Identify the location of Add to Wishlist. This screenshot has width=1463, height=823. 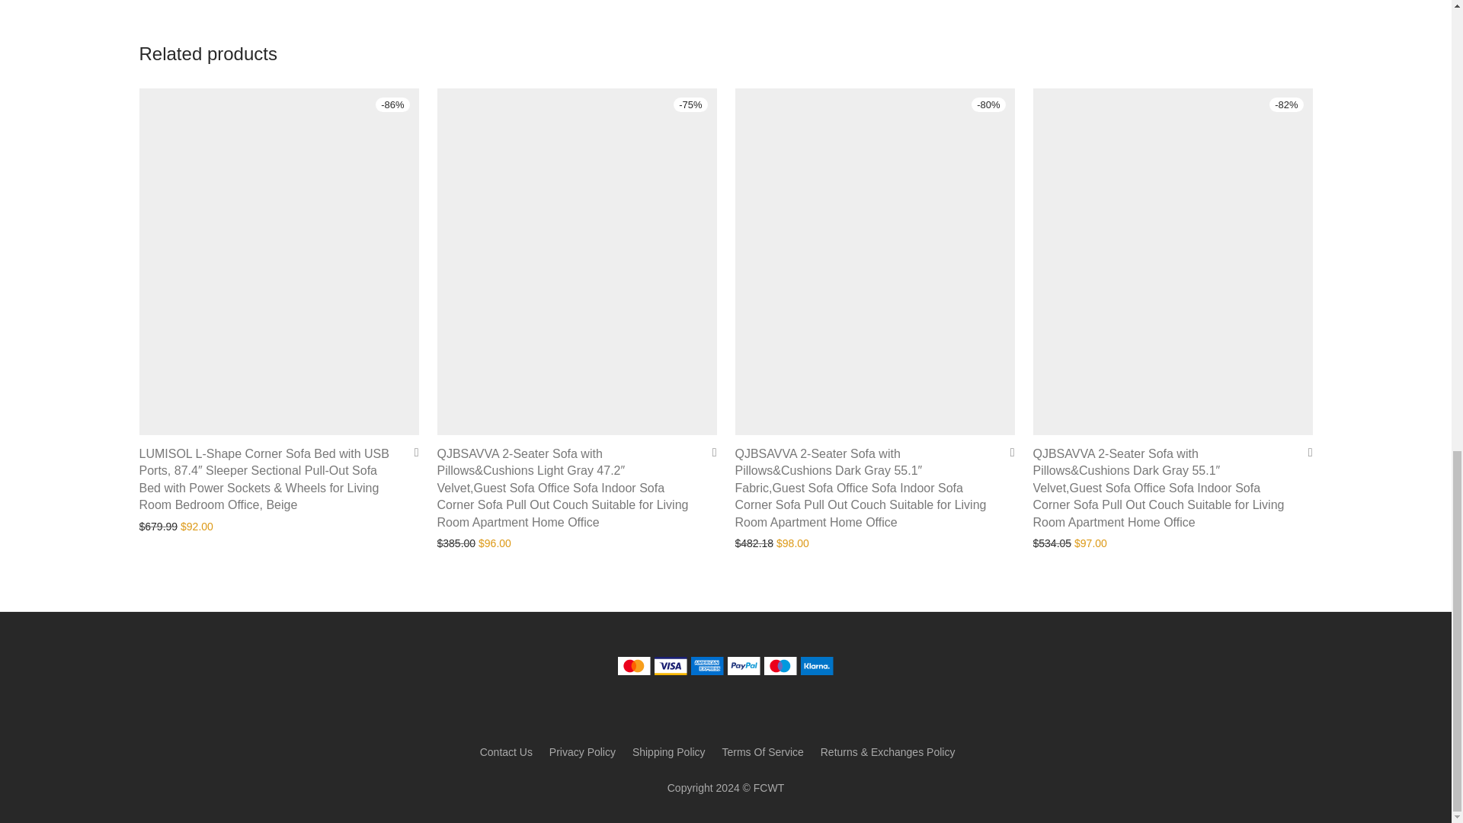
(709, 452).